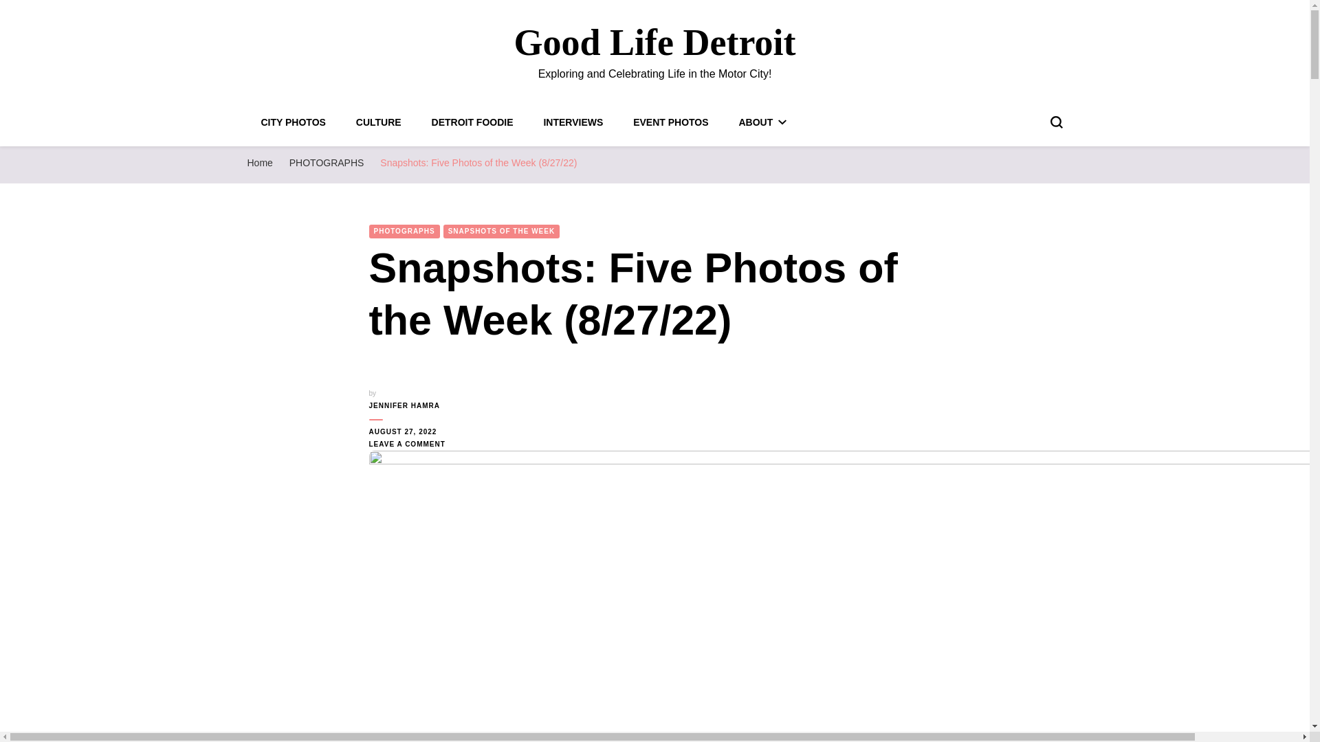  What do you see at coordinates (326, 162) in the screenshot?
I see `PHOTOGRAPHS` at bounding box center [326, 162].